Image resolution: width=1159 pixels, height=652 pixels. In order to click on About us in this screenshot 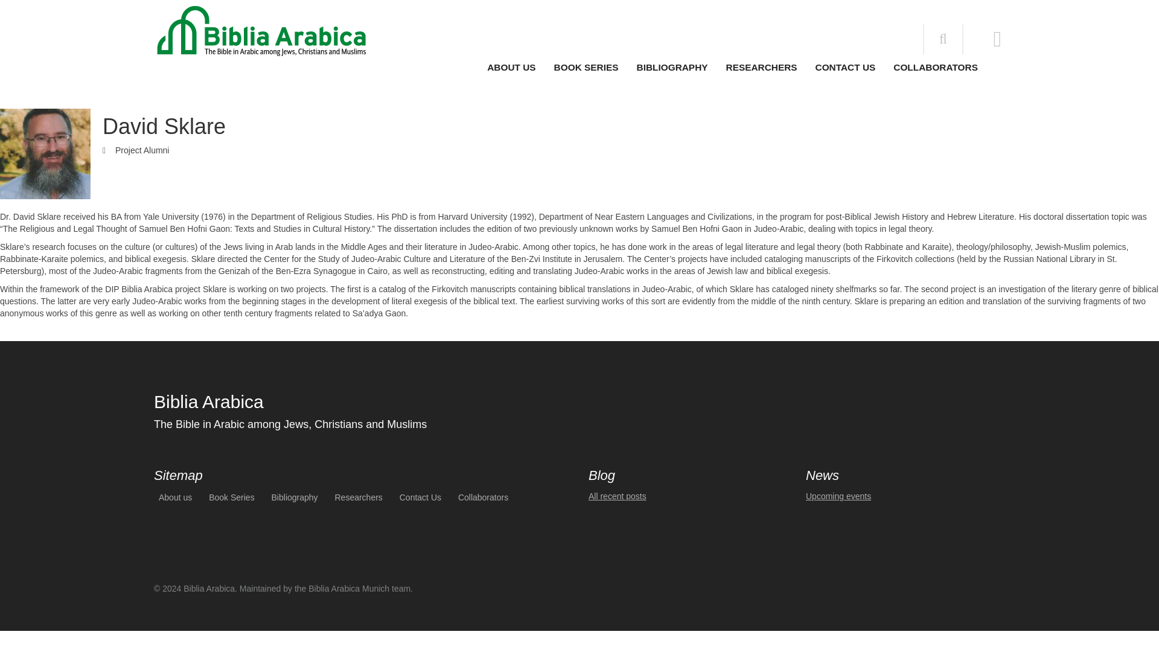, I will do `click(175, 498)`.